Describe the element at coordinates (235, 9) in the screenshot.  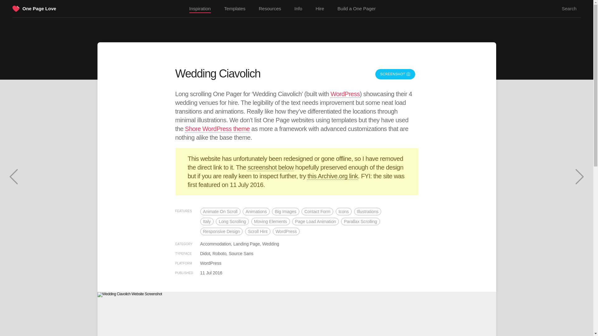
I see `Find One Page website templates` at that location.